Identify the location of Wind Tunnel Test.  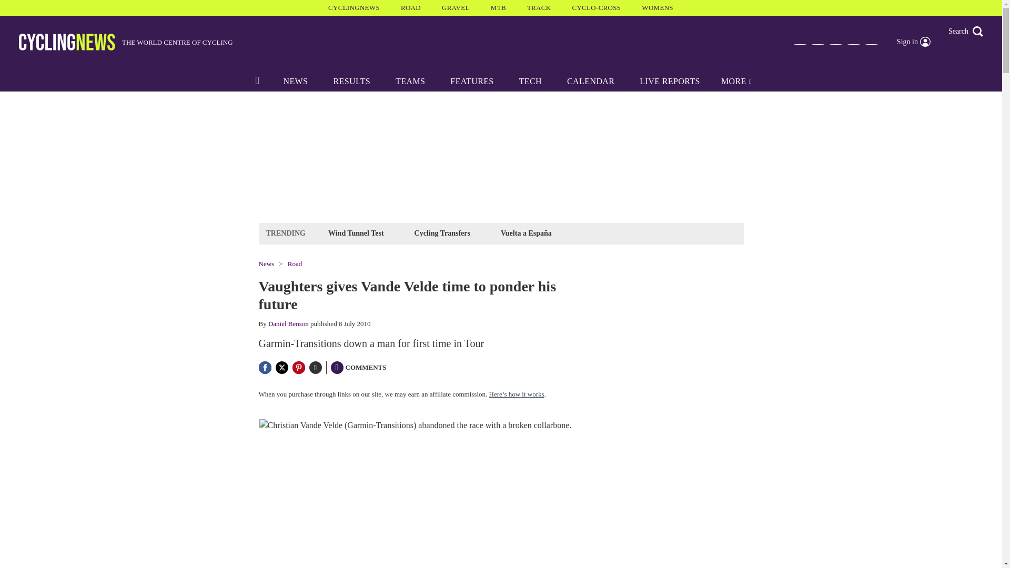
(356, 232).